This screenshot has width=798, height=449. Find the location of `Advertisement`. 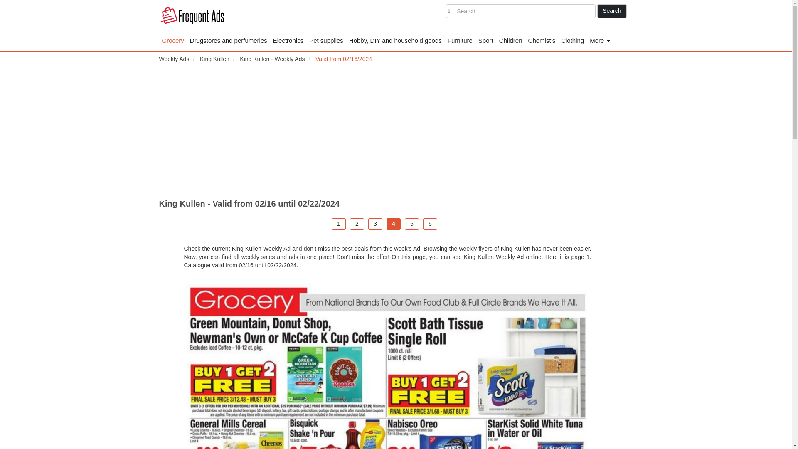

Advertisement is located at coordinates (668, 299).